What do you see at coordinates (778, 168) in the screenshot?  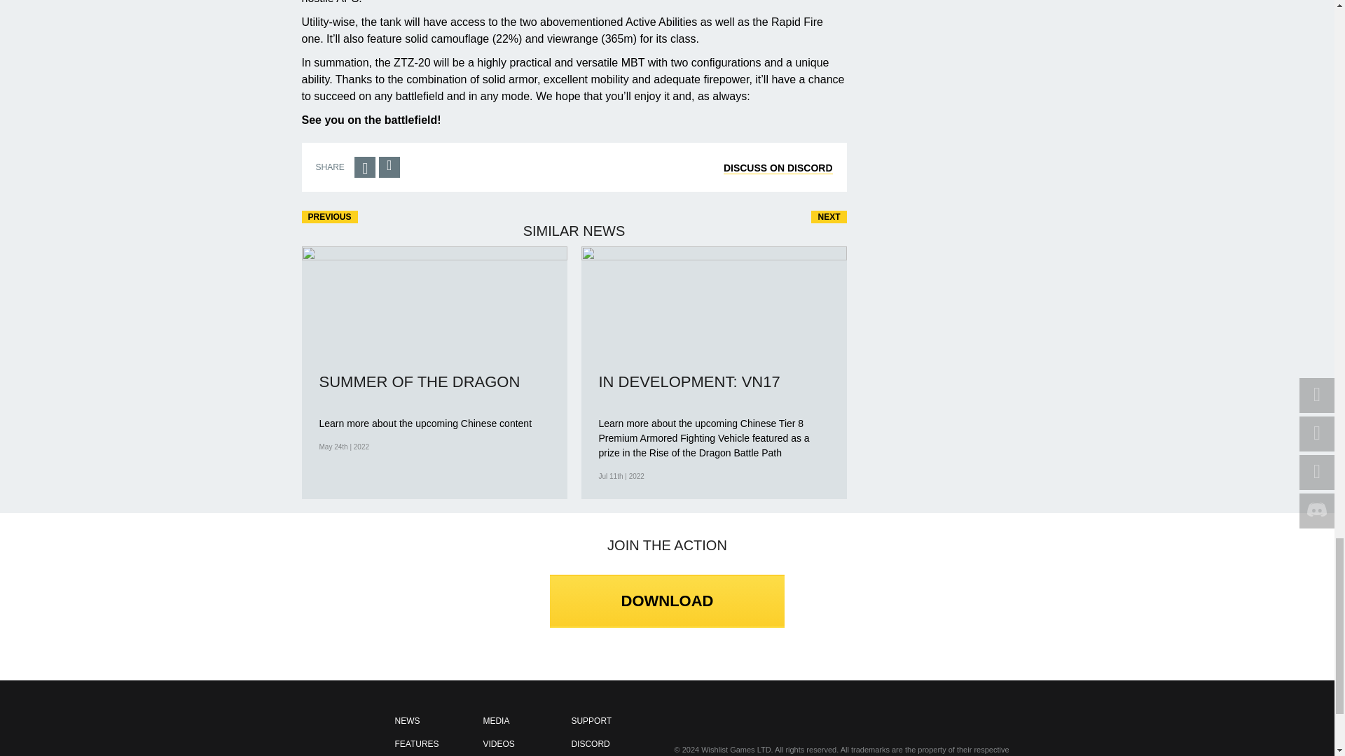 I see `DISCUSS ON DISCORD` at bounding box center [778, 168].